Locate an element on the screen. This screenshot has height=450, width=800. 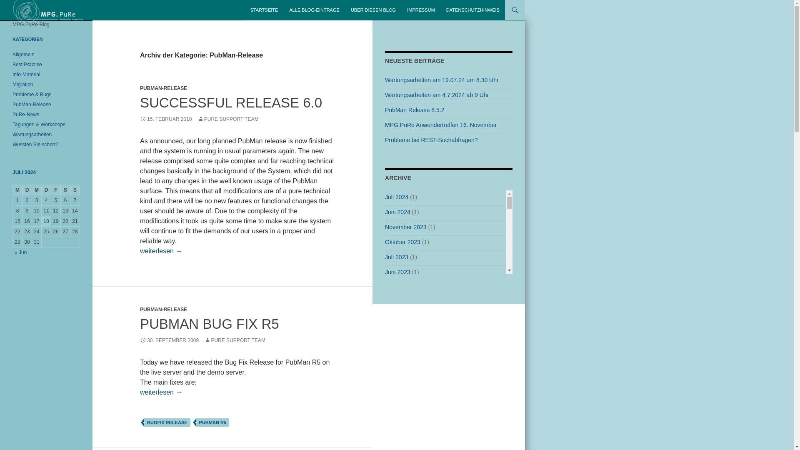
PUBMAN R5 is located at coordinates (212, 422).